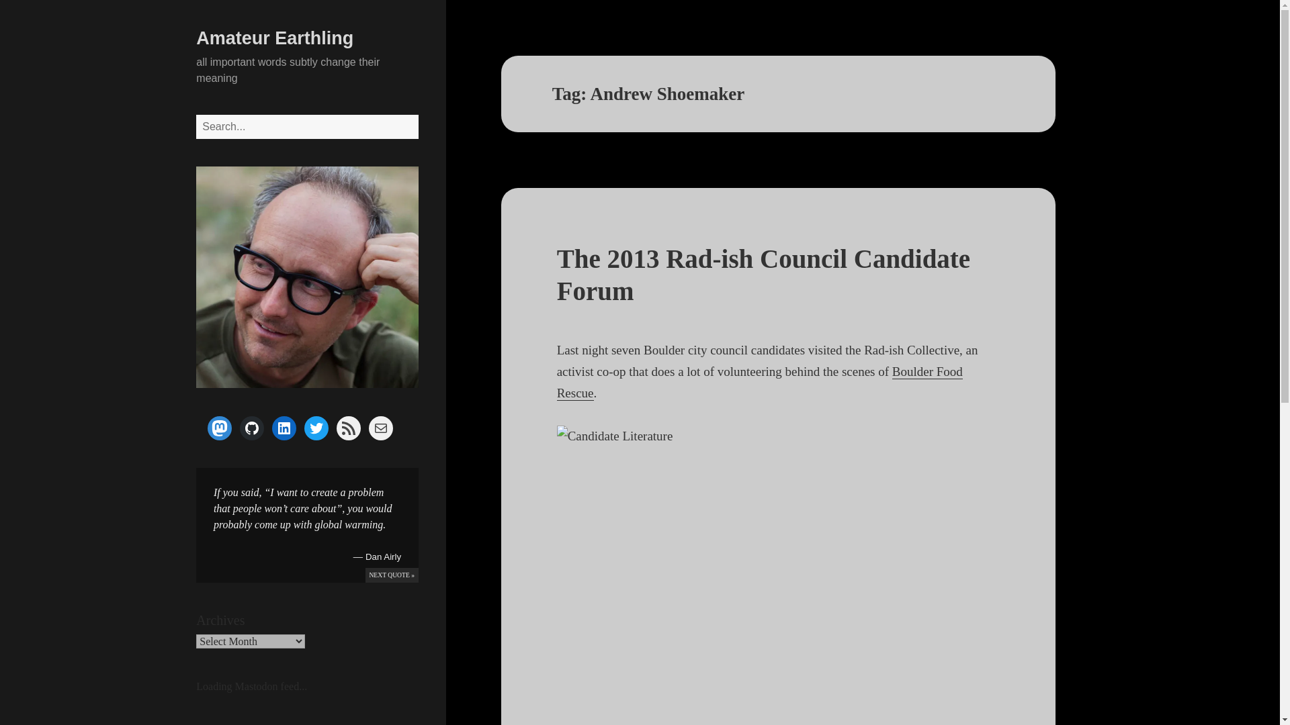 The width and height of the screenshot is (1290, 725). What do you see at coordinates (284, 428) in the screenshot?
I see `Zane Selvans on LinkedIn` at bounding box center [284, 428].